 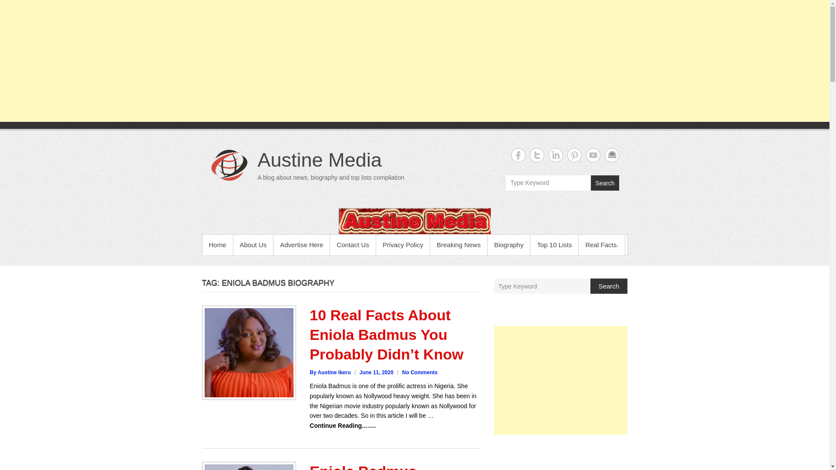 What do you see at coordinates (574, 155) in the screenshot?
I see `Austine Media on Pinterest` at bounding box center [574, 155].